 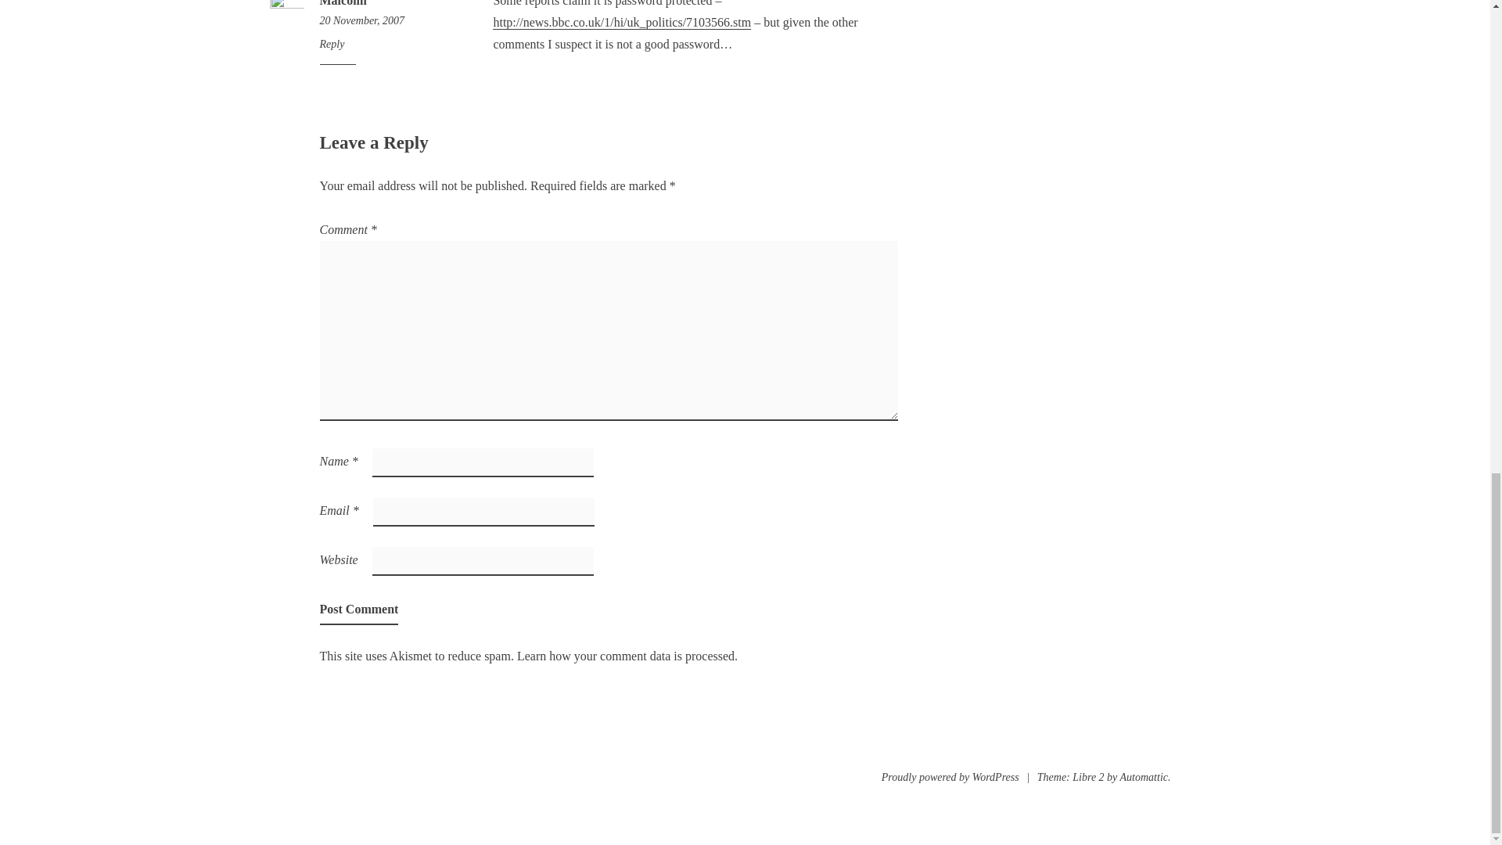 I want to click on Malcolm, so click(x=950, y=778).